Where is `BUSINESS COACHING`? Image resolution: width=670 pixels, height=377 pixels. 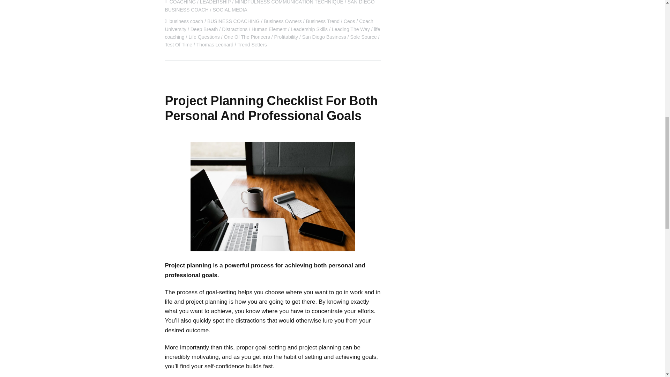
BUSINESS COACHING is located at coordinates (233, 21).